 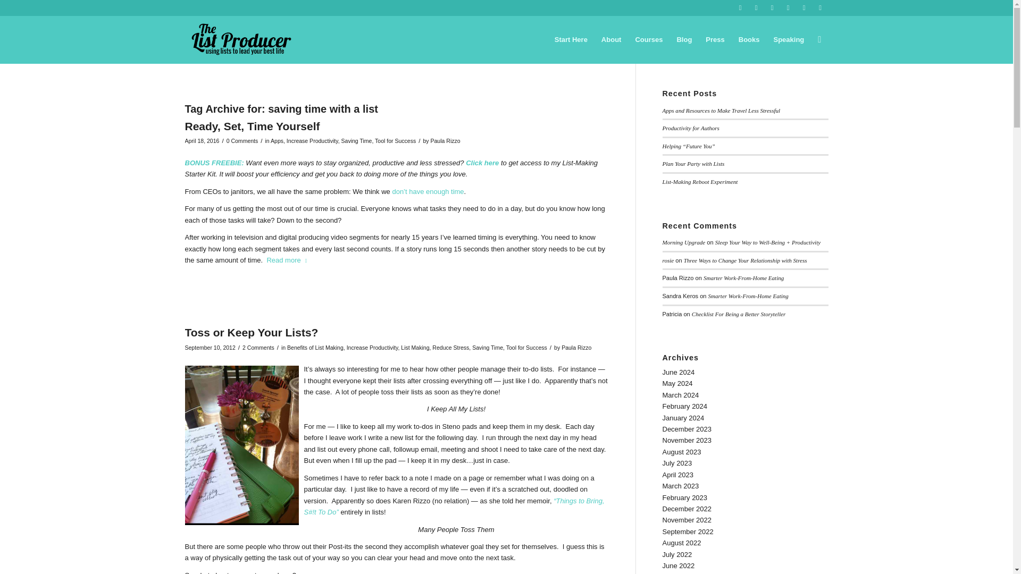 I want to click on Paula Rizzo, so click(x=446, y=141).